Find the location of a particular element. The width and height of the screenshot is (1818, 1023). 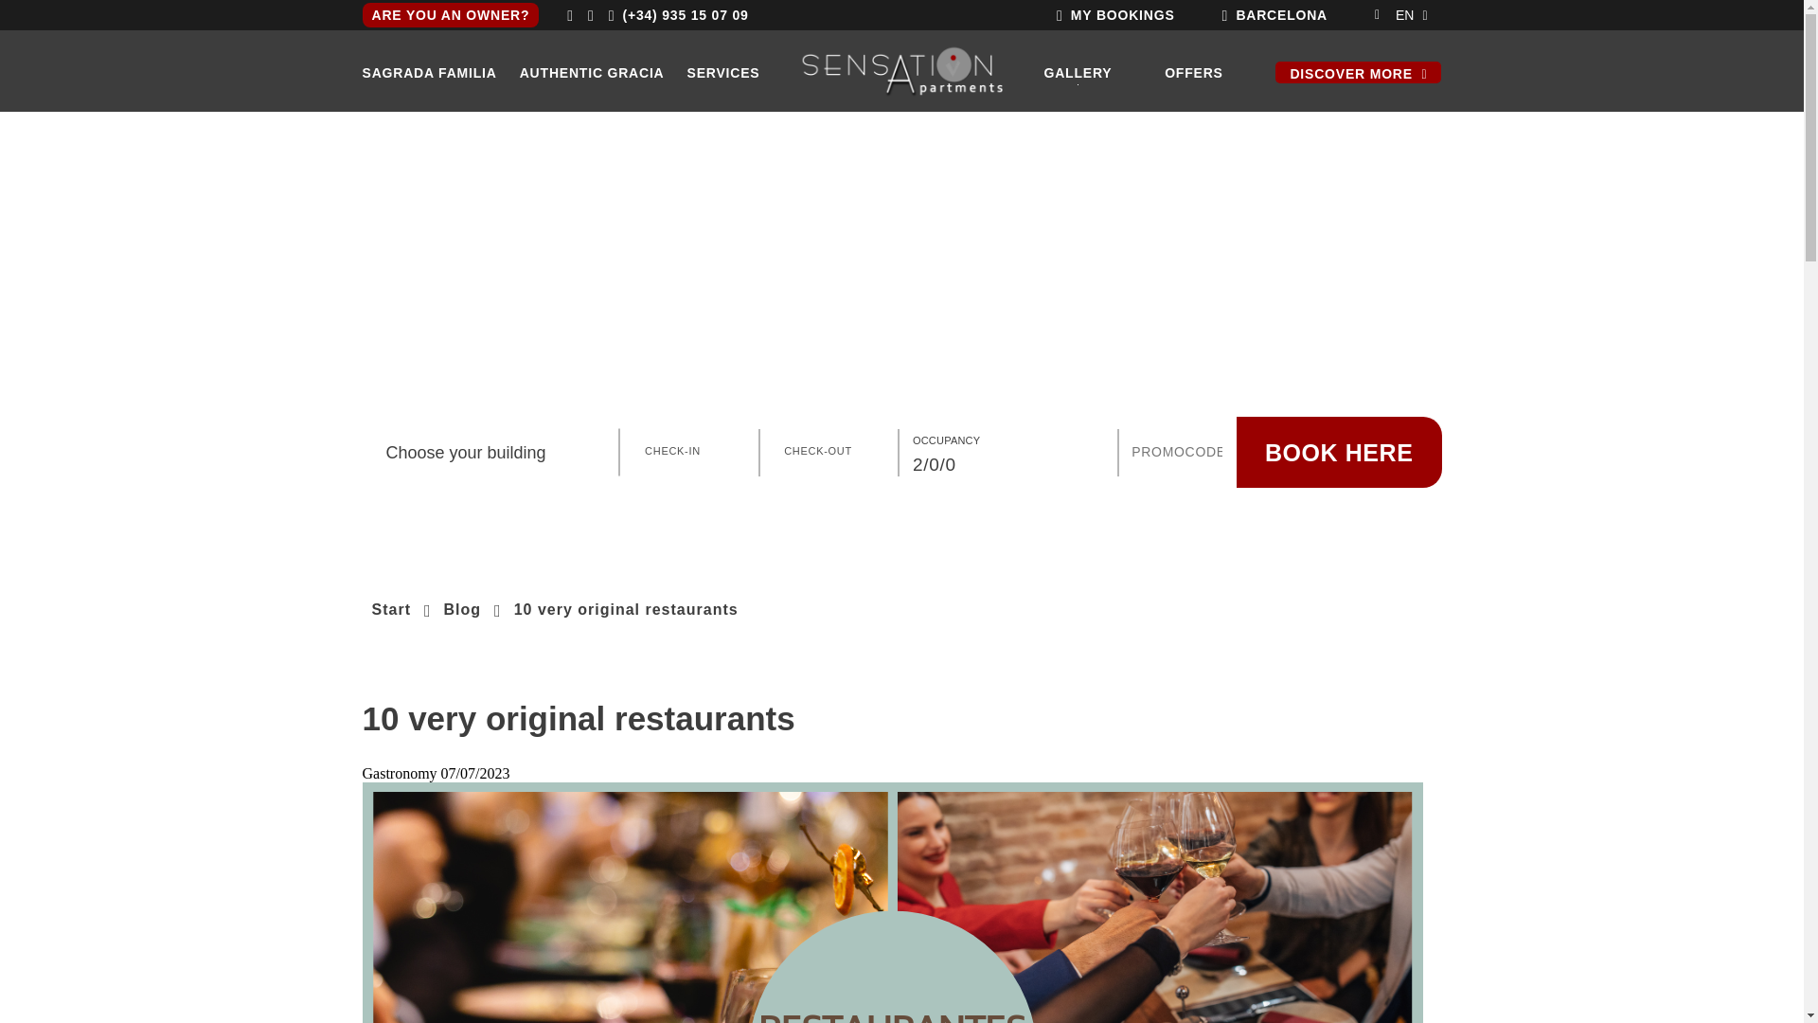

OFFERS is located at coordinates (1194, 72).